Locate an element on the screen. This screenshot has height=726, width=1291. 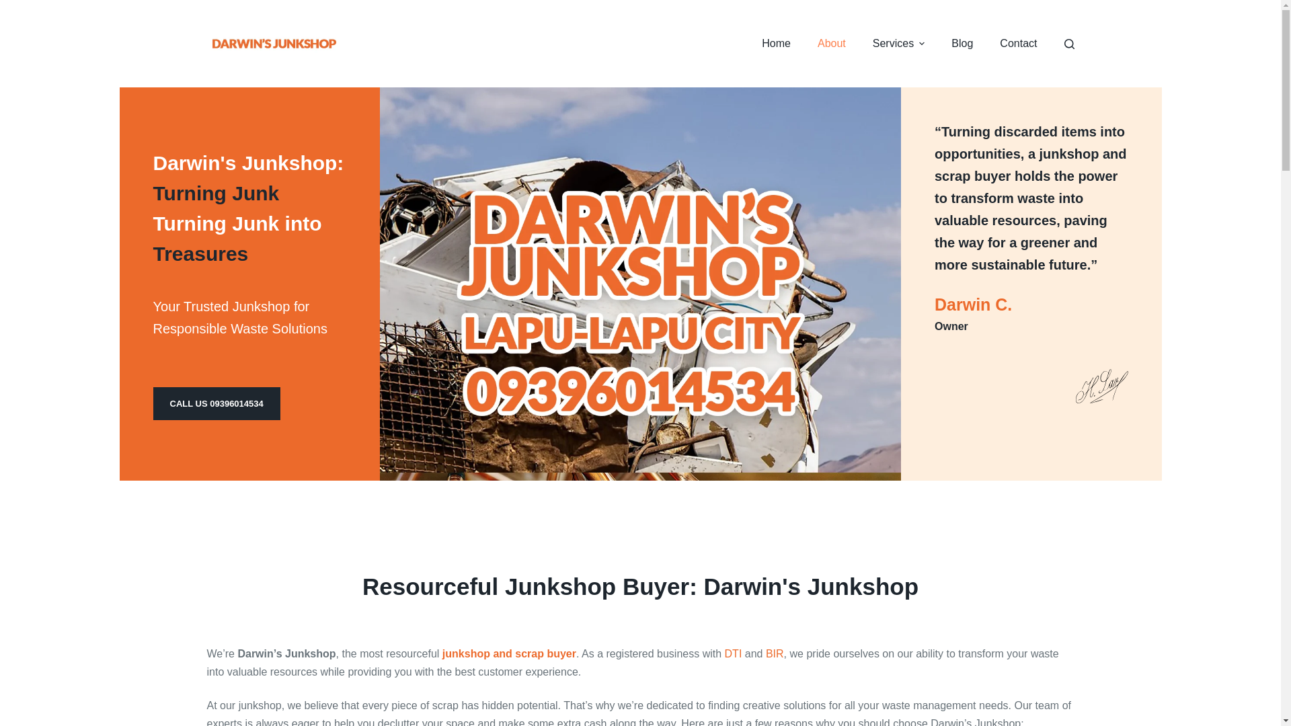
Skip to content is located at coordinates (13, 7).